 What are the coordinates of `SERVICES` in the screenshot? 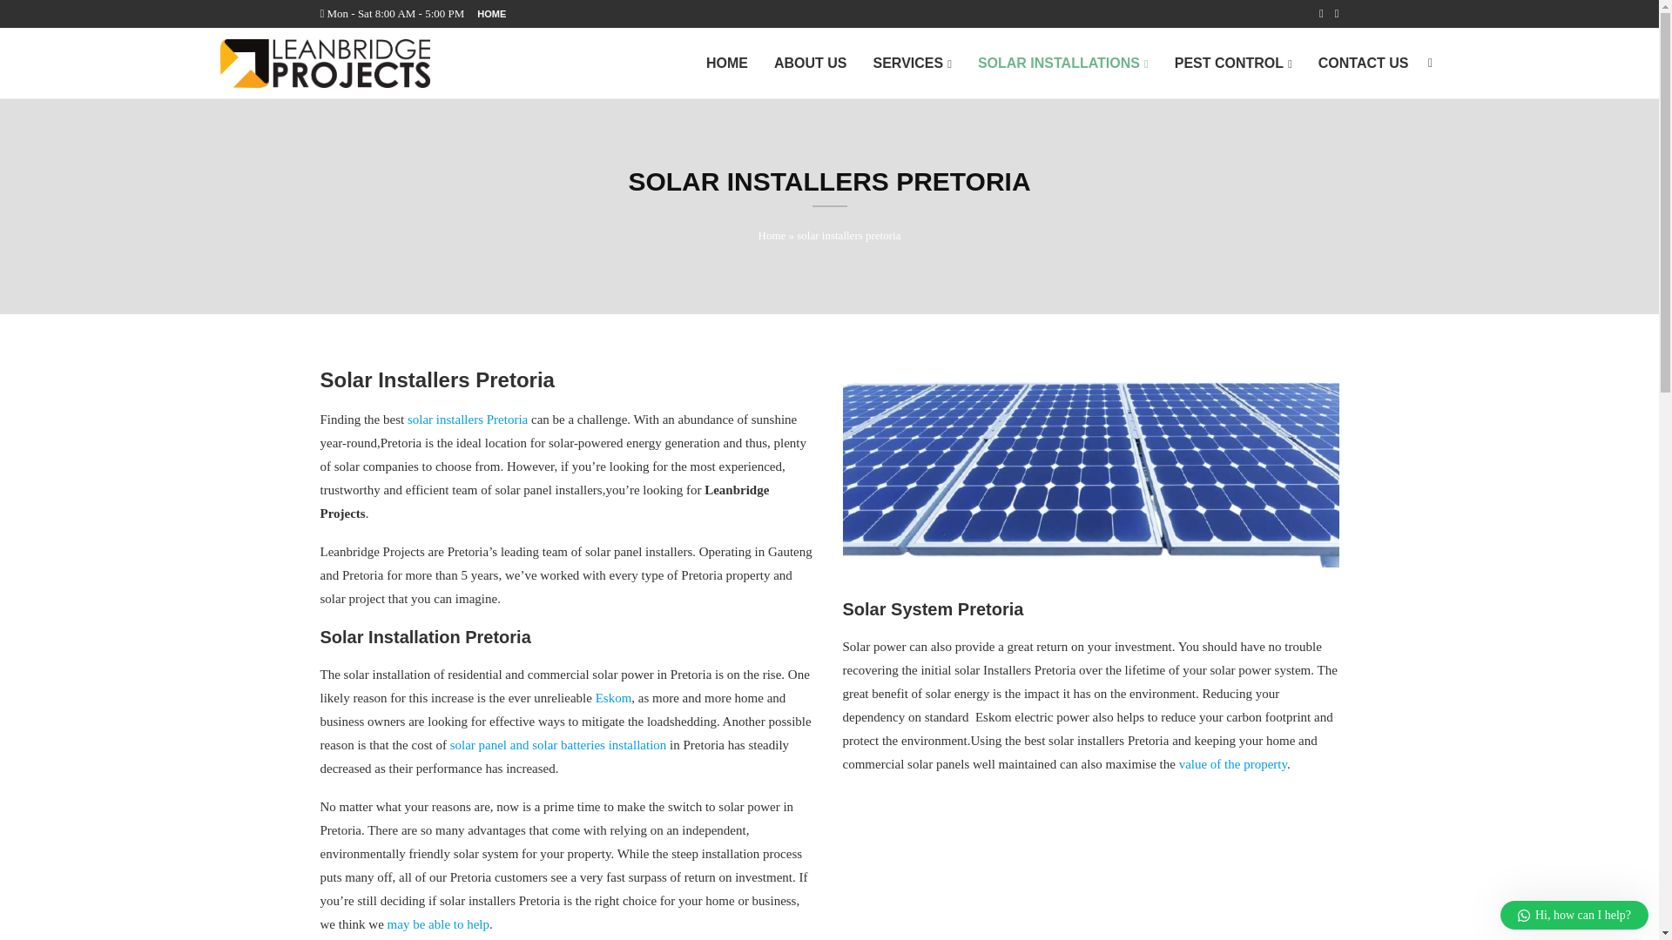 It's located at (912, 64).